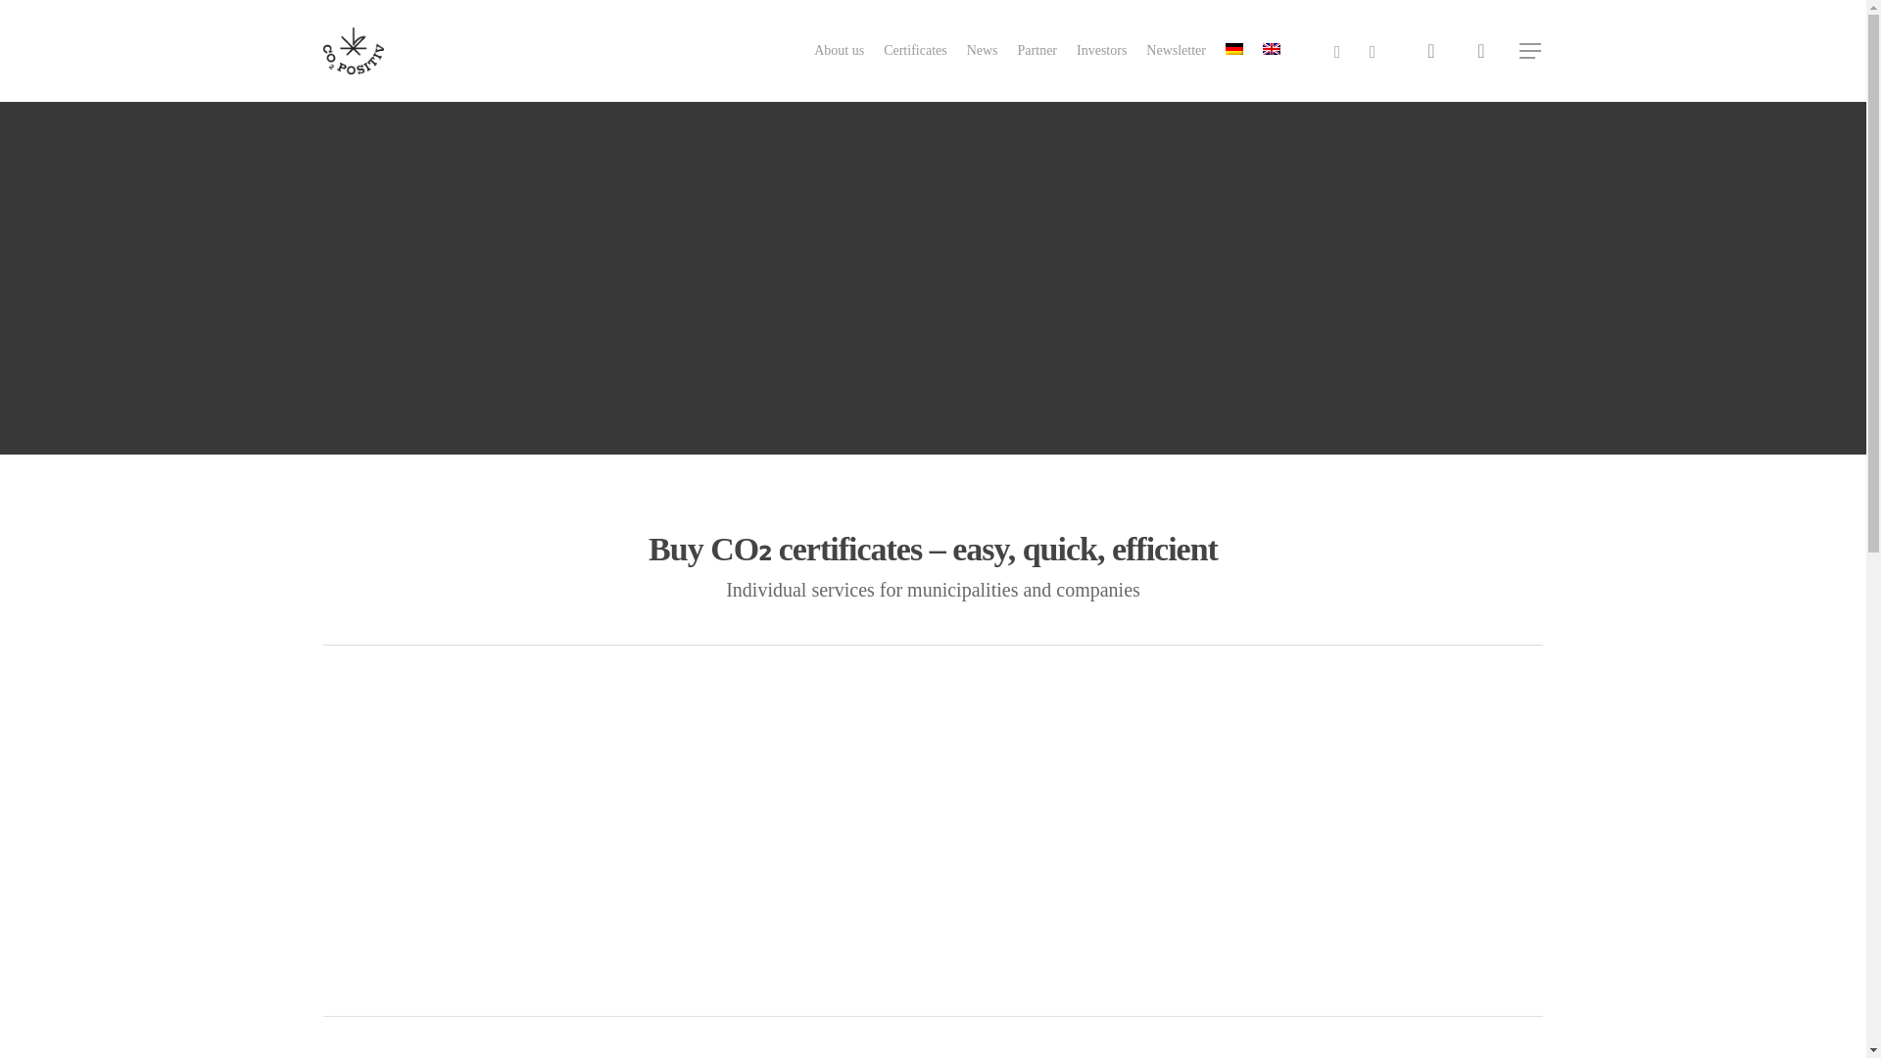 The height and width of the screenshot is (1058, 1881). I want to click on Partner, so click(1037, 51).